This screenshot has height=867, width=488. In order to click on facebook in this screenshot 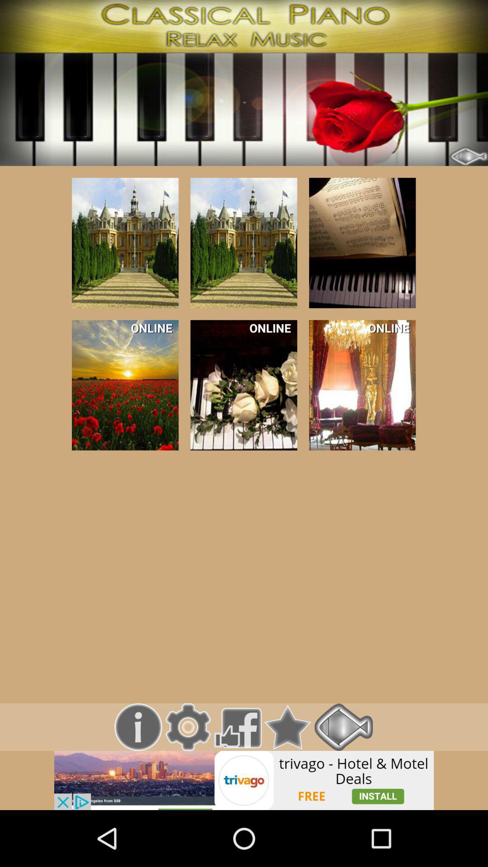, I will do `click(238, 727)`.